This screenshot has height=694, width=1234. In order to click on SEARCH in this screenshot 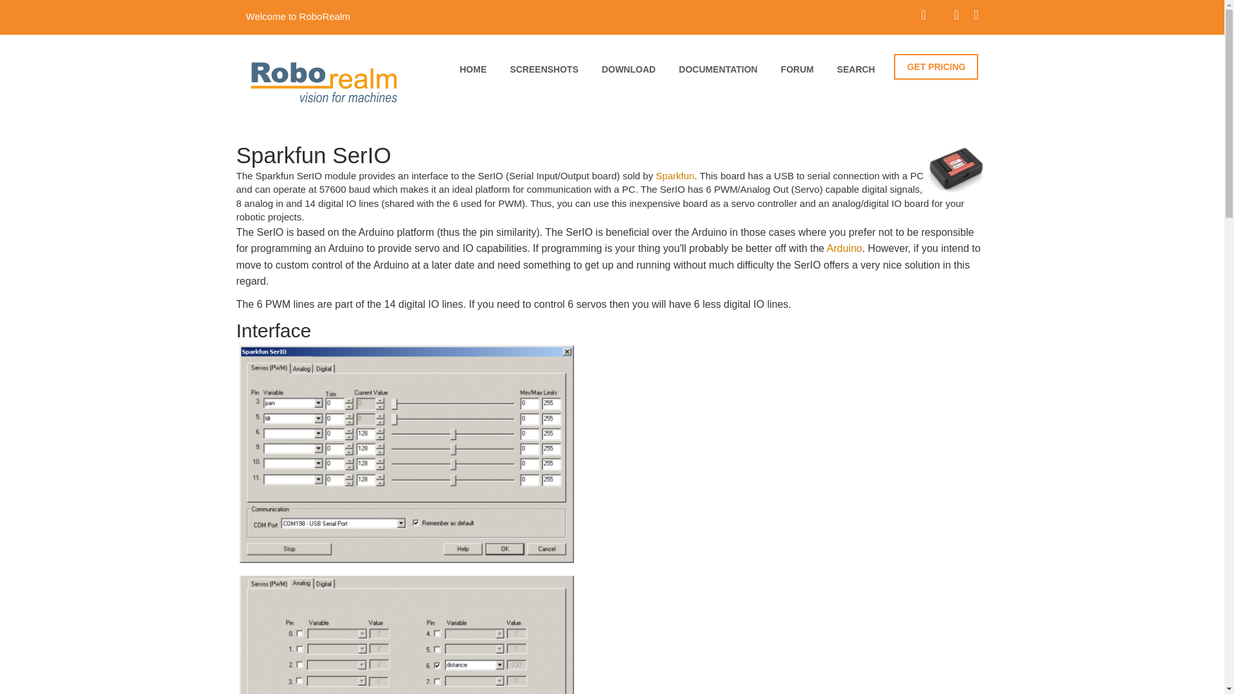, I will do `click(855, 73)`.